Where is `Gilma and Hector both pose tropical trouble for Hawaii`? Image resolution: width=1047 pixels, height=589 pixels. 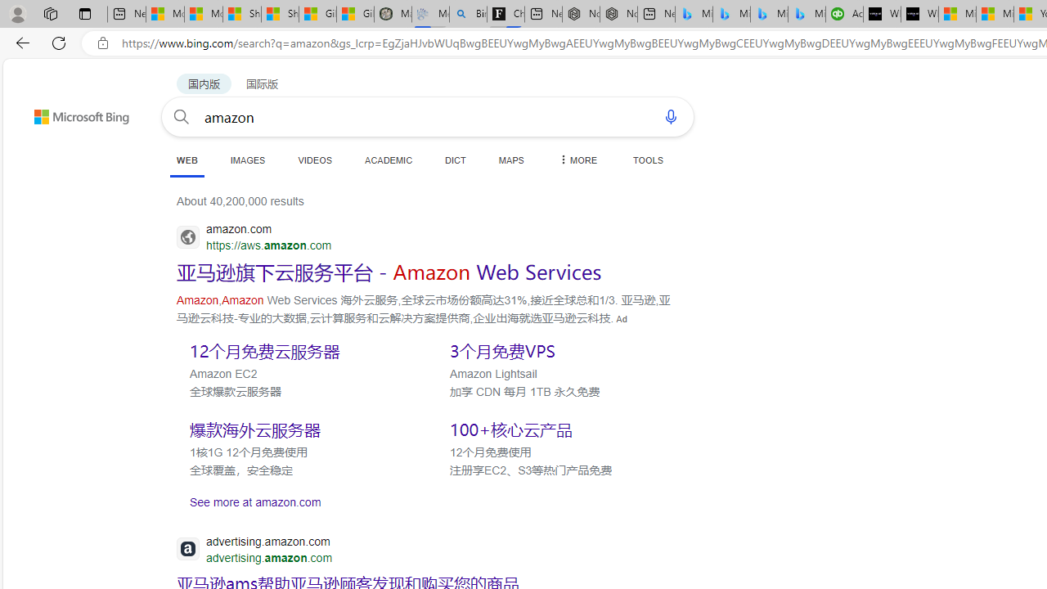 Gilma and Hector both pose tropical trouble for Hawaii is located at coordinates (355, 15).